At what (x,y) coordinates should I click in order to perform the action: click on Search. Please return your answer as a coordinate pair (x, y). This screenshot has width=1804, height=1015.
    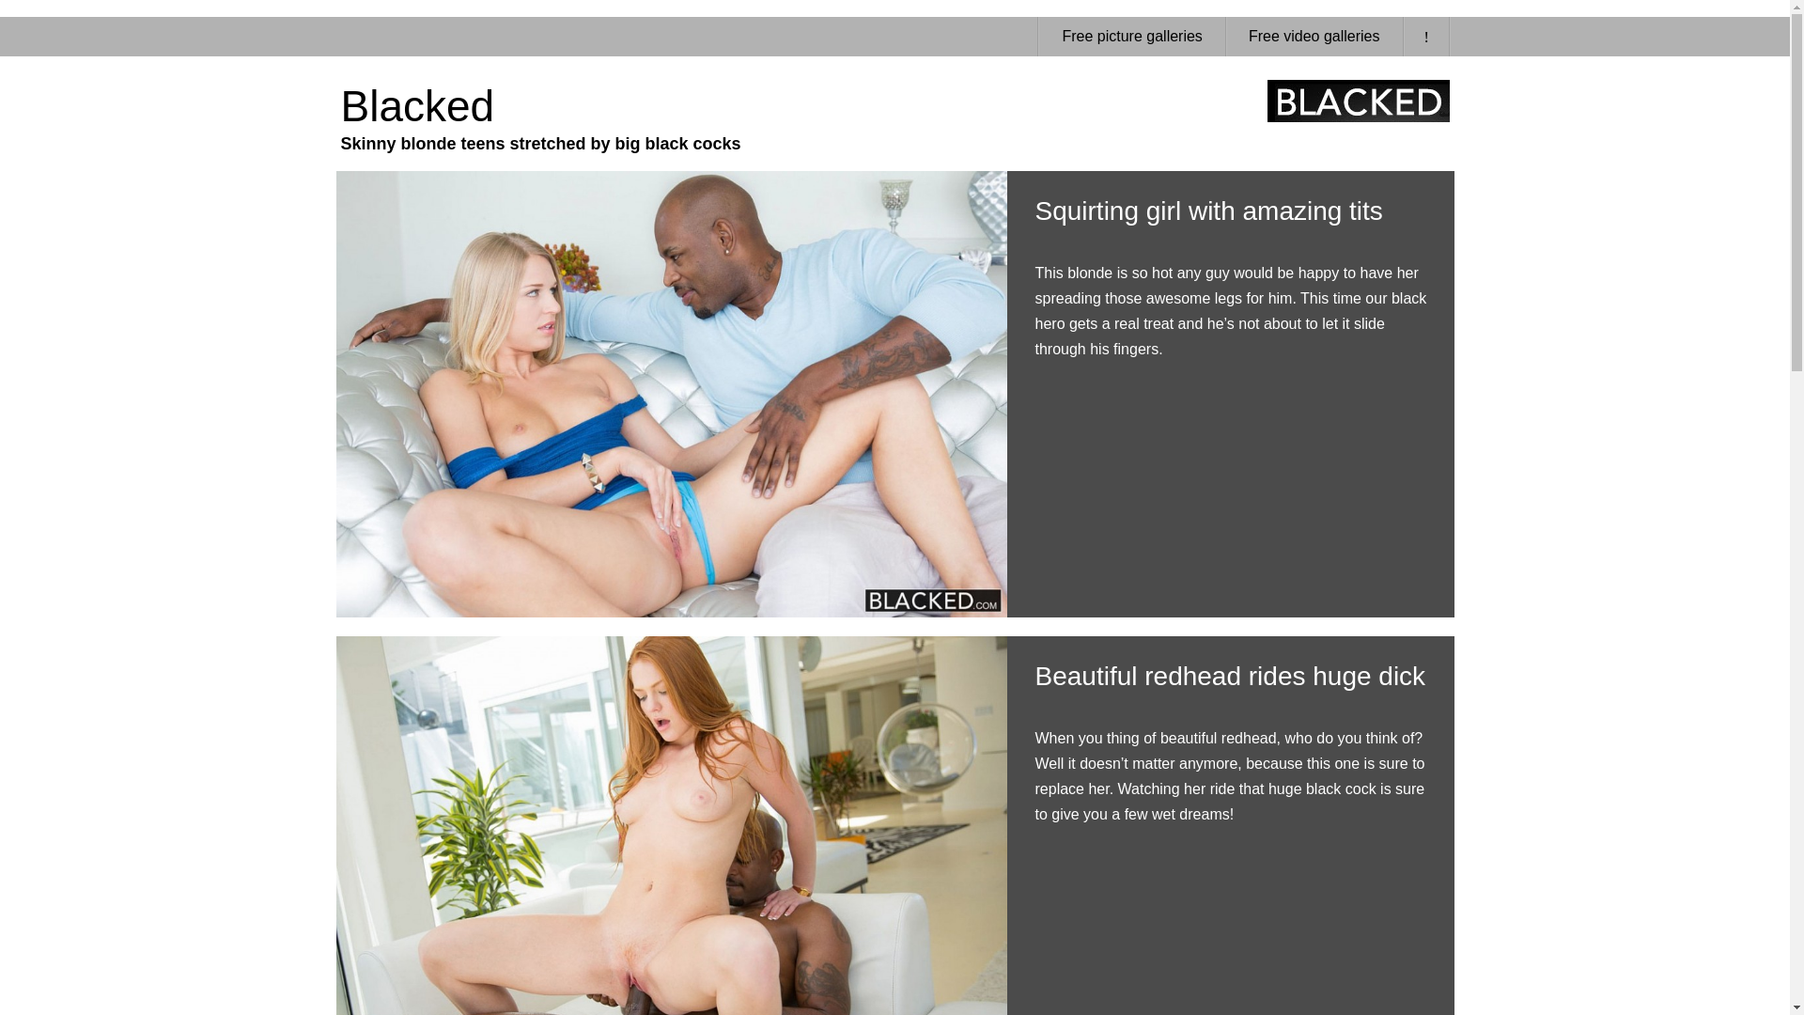
    Looking at the image, I should click on (1209, 210).